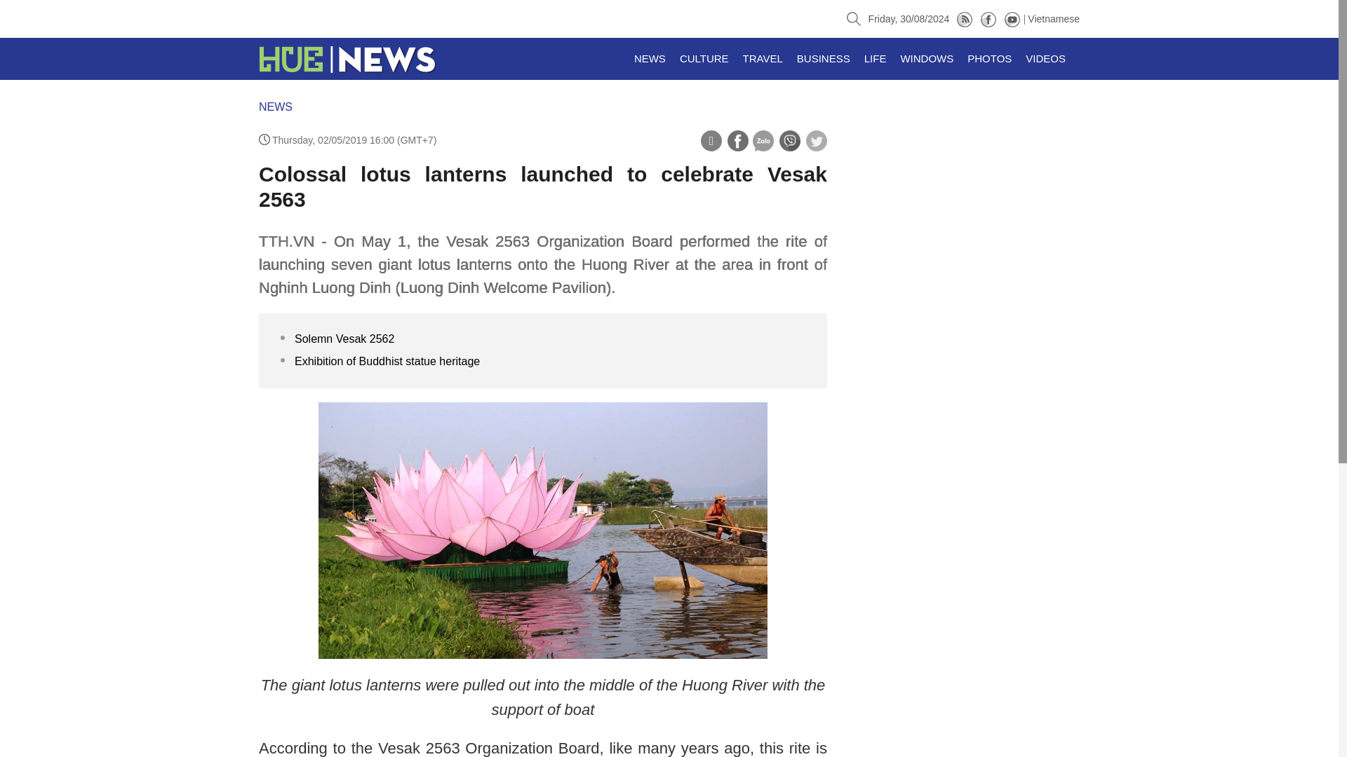 The width and height of the screenshot is (1347, 757). I want to click on WINDOWS, so click(926, 59).